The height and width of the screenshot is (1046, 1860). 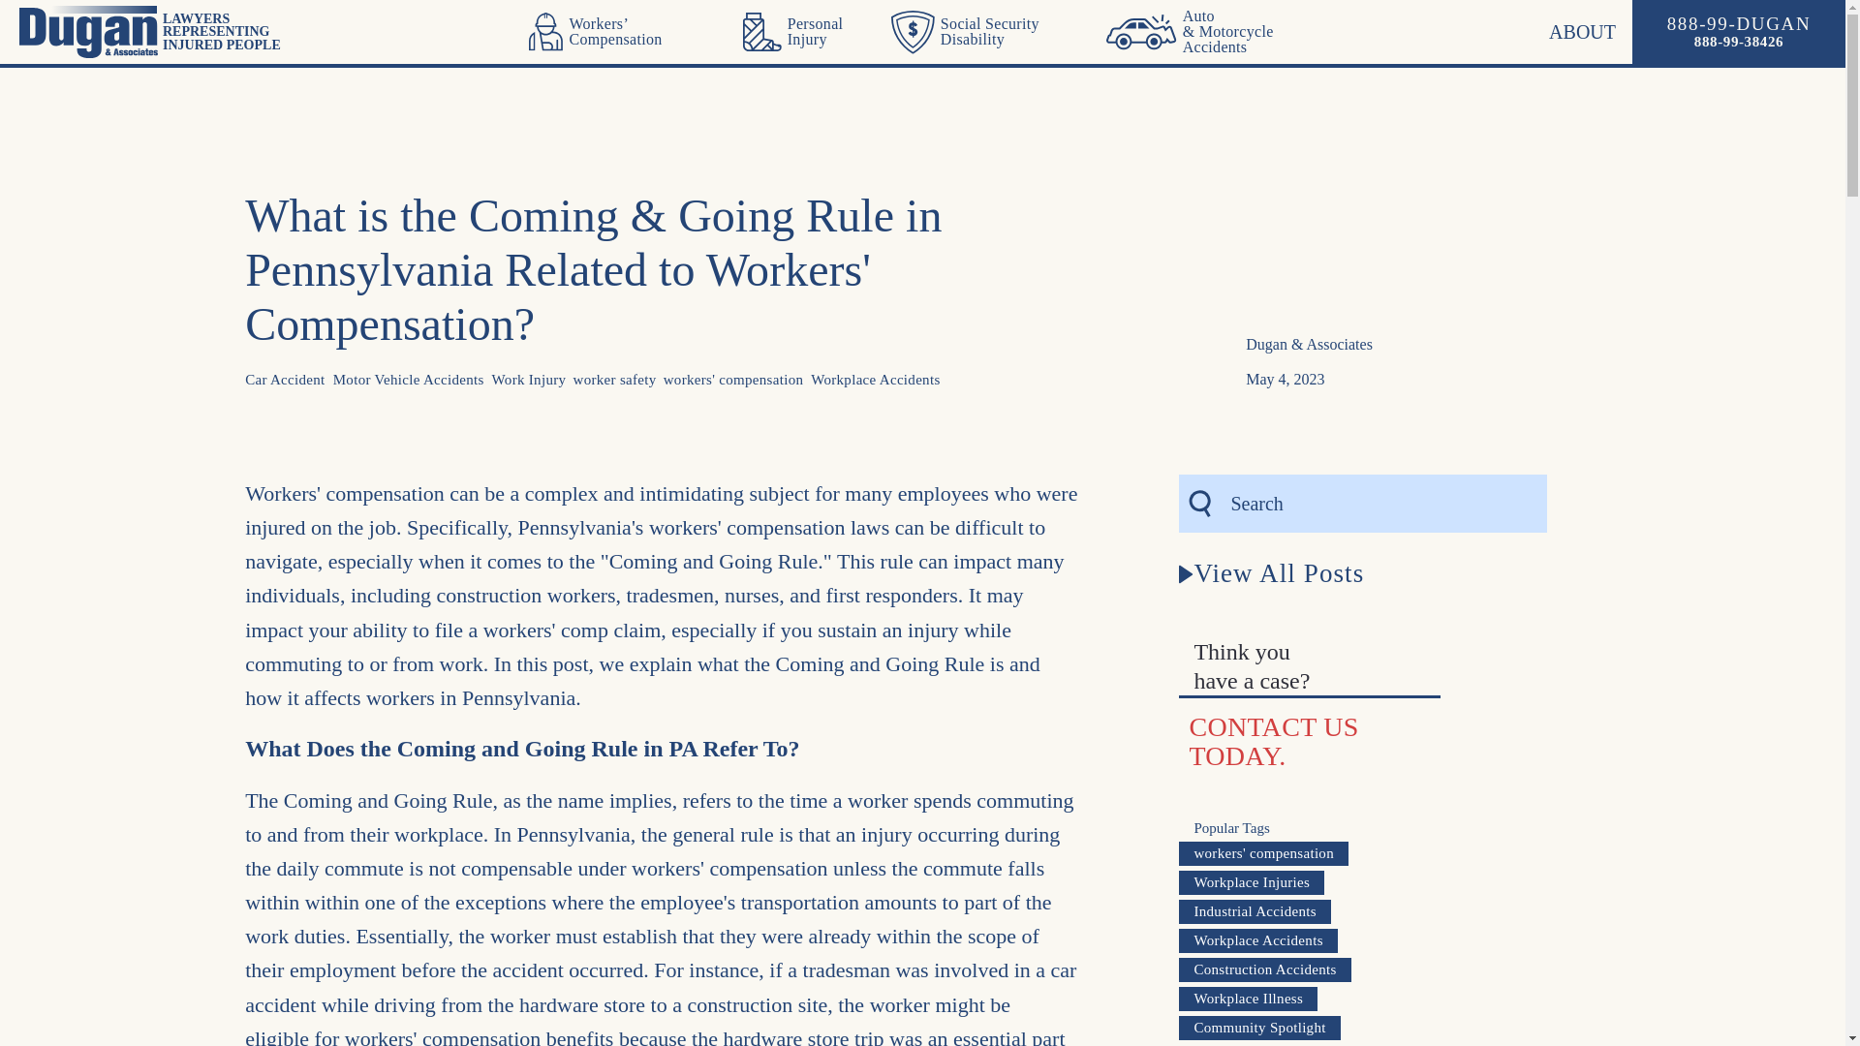 I want to click on Workplace Accidents, so click(x=1285, y=560).